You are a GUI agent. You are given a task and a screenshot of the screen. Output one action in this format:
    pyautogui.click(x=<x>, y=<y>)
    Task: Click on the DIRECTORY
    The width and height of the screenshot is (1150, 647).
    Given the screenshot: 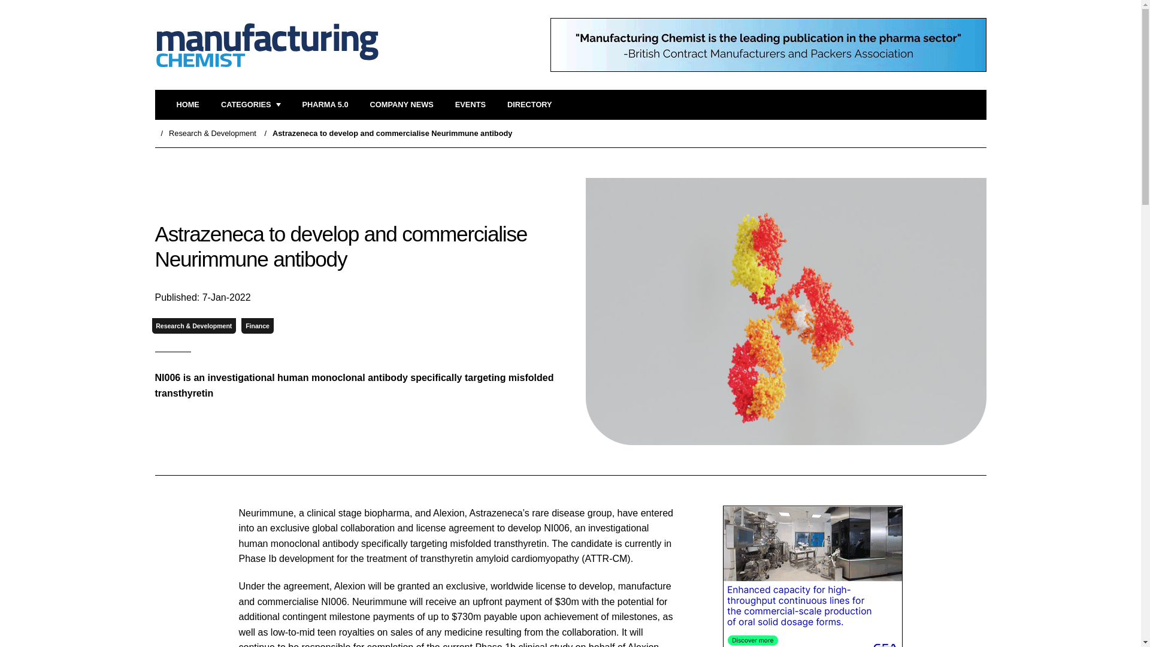 What is the action you would take?
    pyautogui.click(x=529, y=105)
    